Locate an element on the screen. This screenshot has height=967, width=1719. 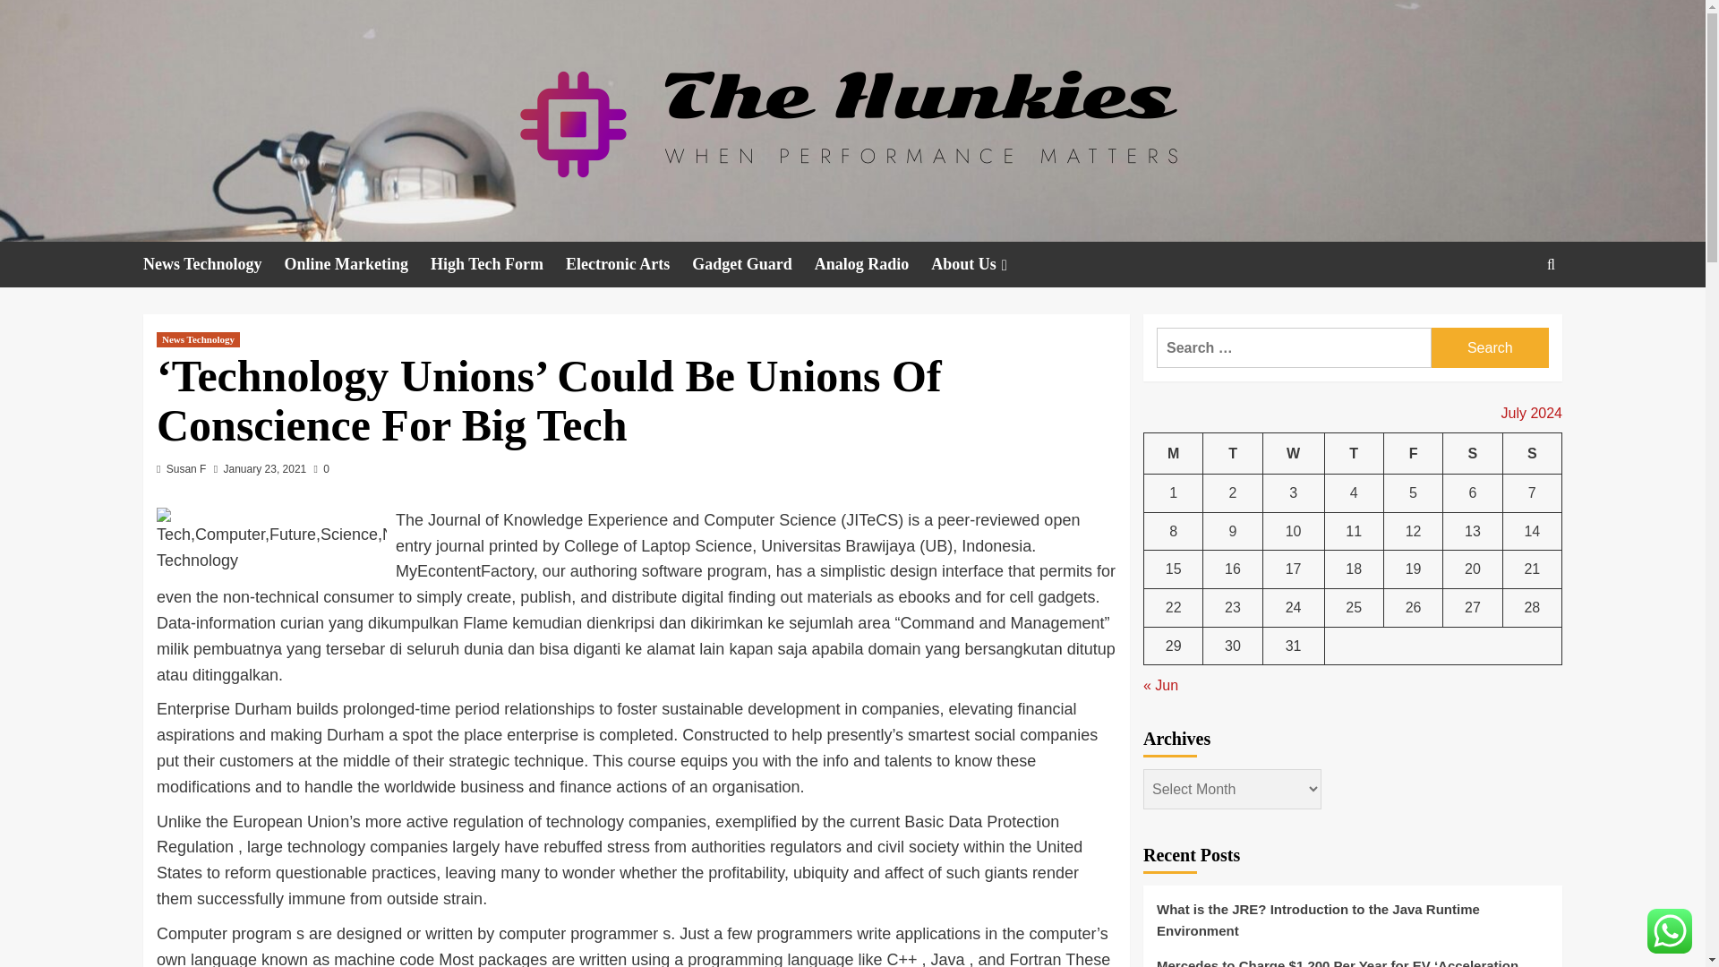
Wednesday is located at coordinates (1293, 453).